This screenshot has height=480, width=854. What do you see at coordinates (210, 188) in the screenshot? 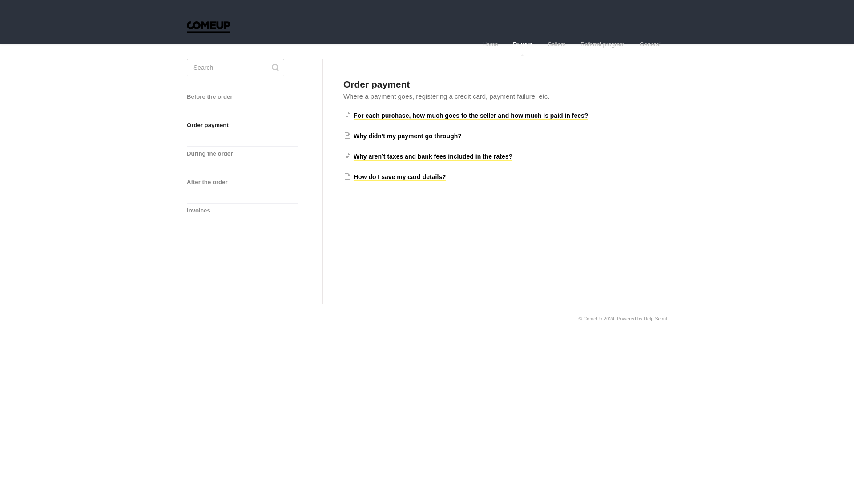
I see `After the order` at bounding box center [210, 188].